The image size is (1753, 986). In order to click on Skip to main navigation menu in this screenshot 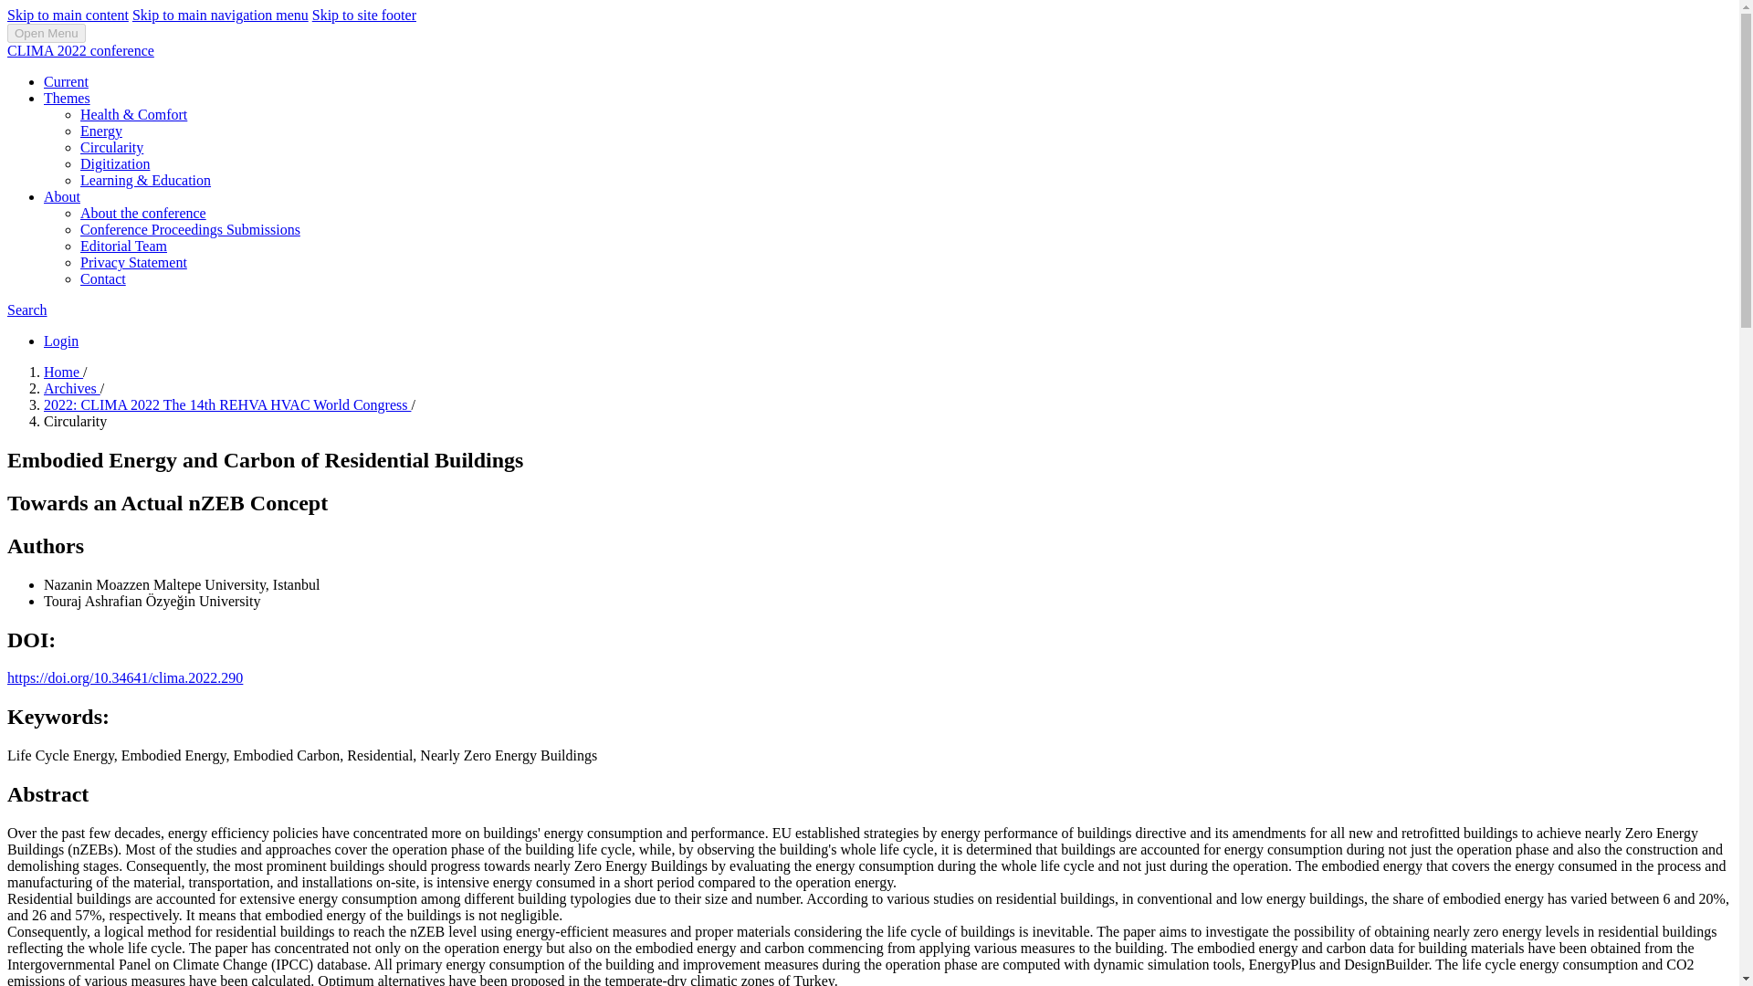, I will do `click(220, 15)`.